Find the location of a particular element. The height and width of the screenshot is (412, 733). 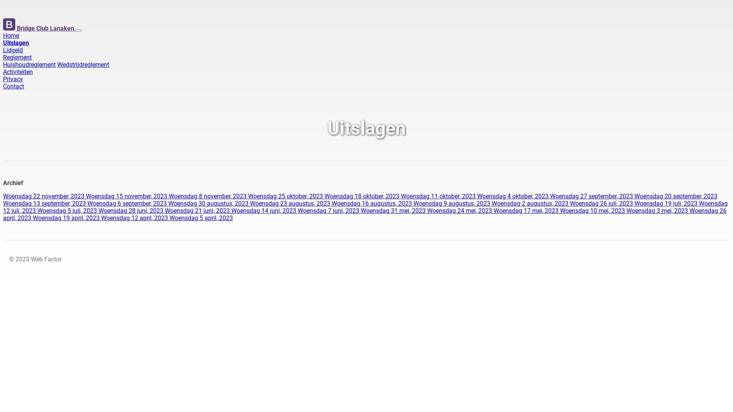

Home is located at coordinates (11, 36).